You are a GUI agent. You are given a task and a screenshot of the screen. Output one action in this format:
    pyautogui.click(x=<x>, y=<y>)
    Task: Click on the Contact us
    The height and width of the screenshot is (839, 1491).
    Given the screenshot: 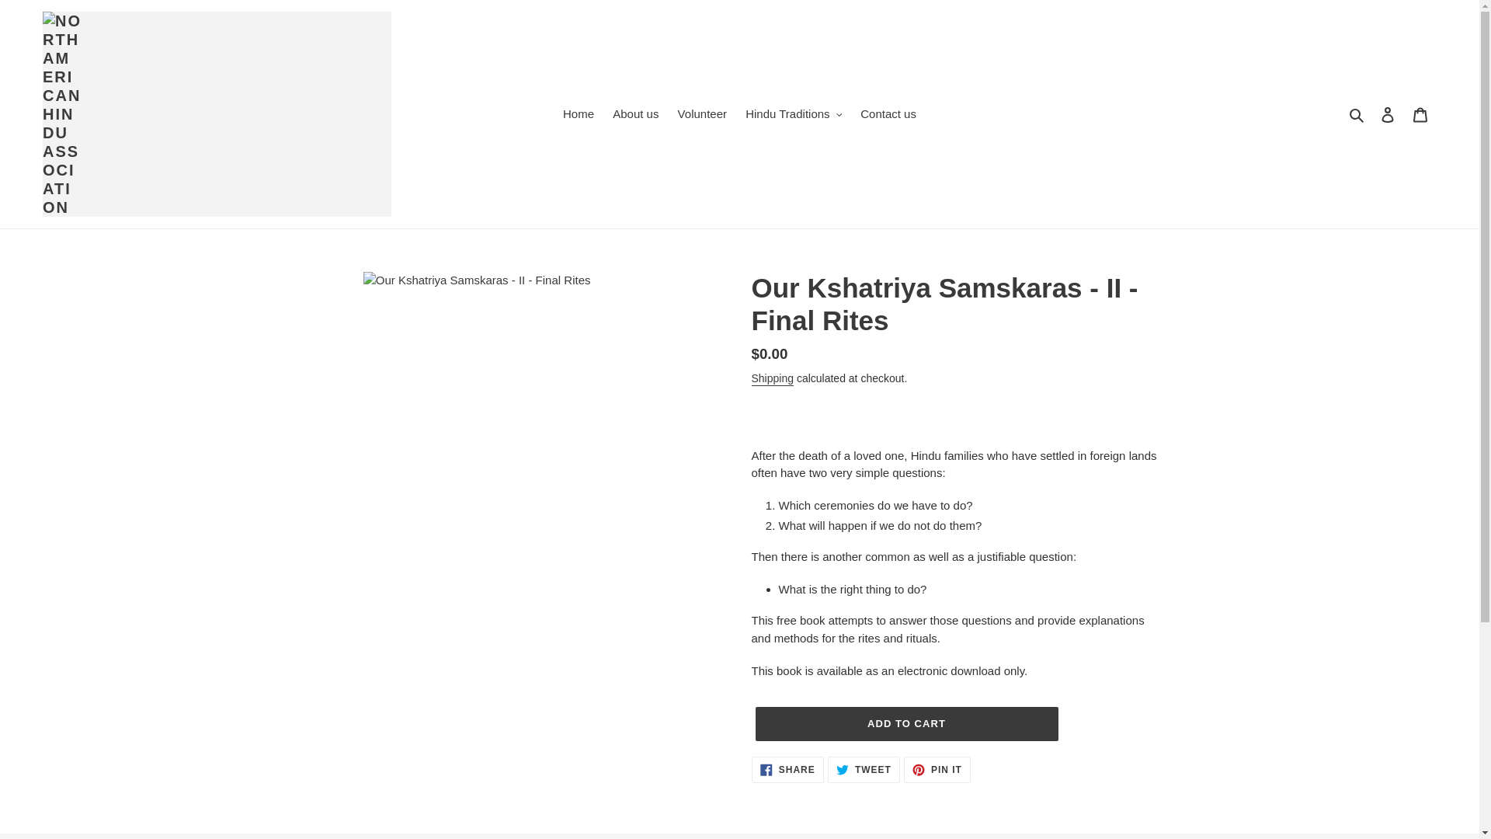 What is the action you would take?
    pyautogui.click(x=888, y=114)
    